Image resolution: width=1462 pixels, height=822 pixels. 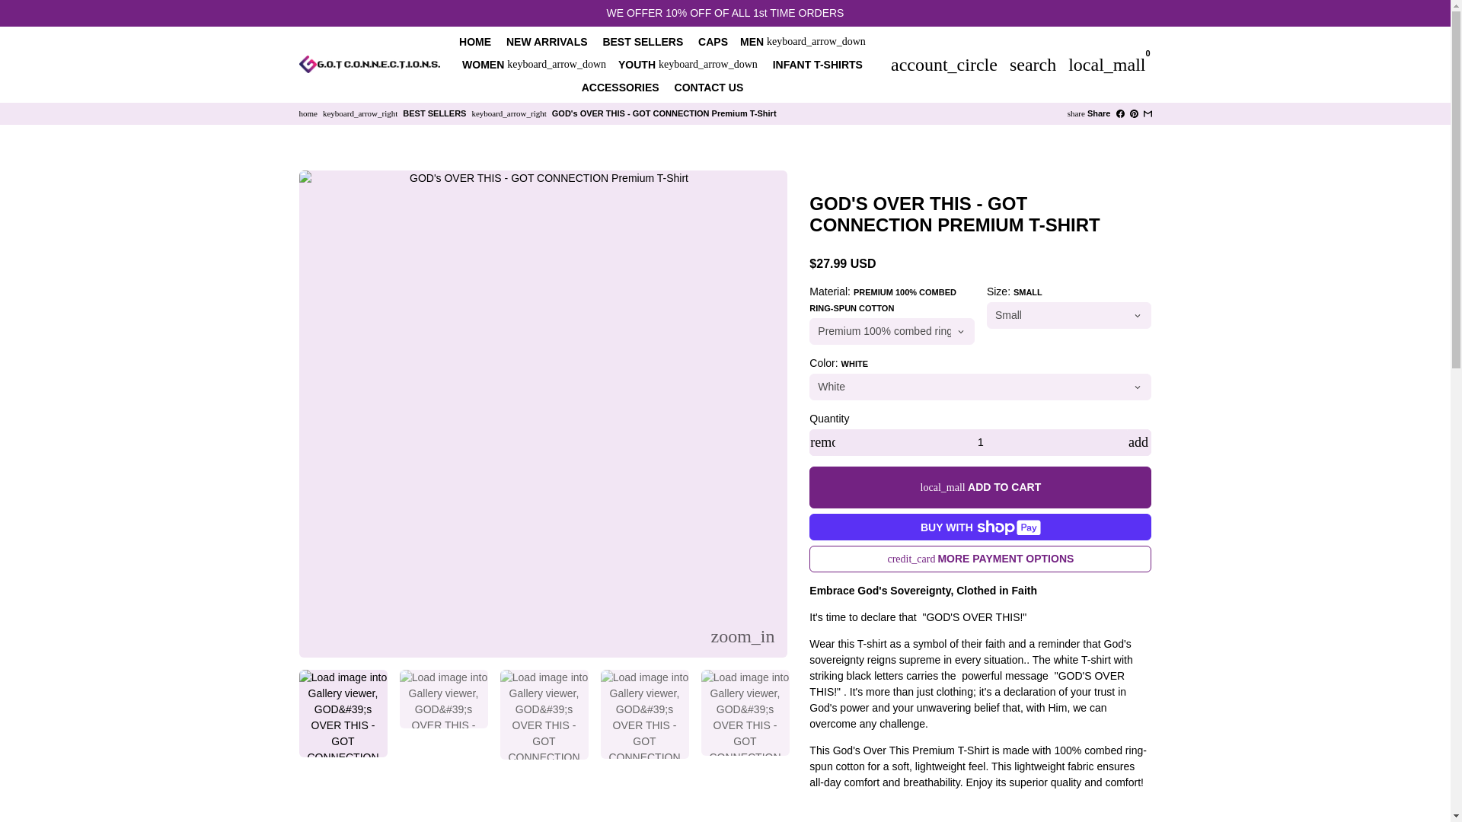 I want to click on Log In, so click(x=943, y=63).